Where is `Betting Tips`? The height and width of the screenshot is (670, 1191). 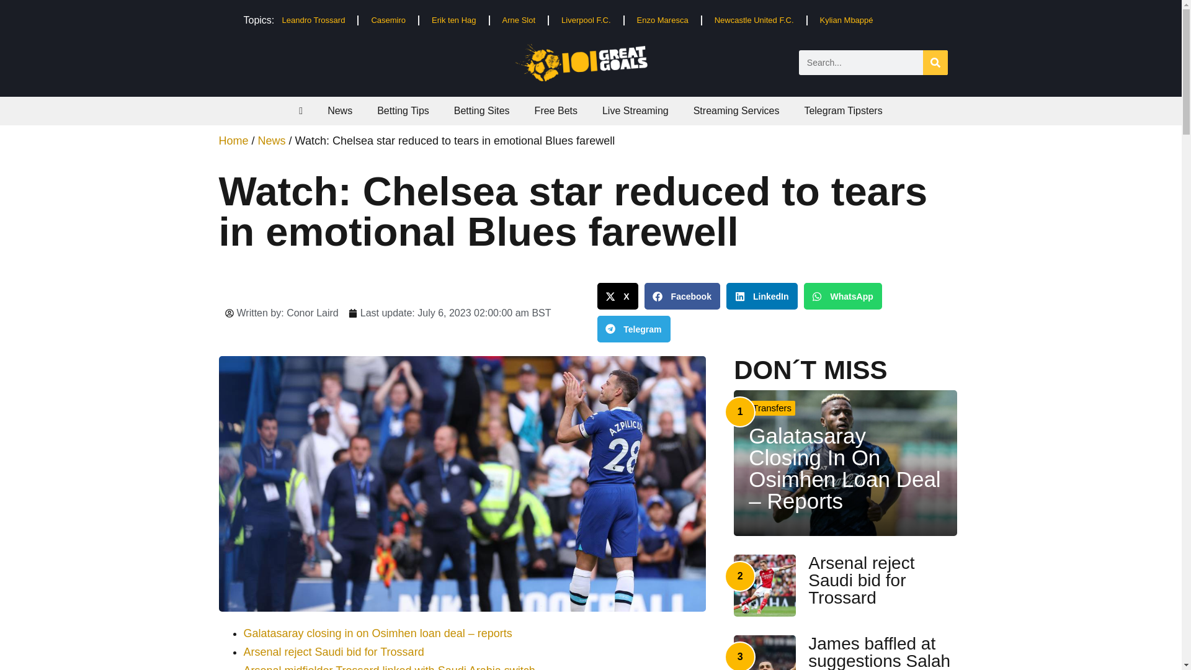 Betting Tips is located at coordinates (403, 110).